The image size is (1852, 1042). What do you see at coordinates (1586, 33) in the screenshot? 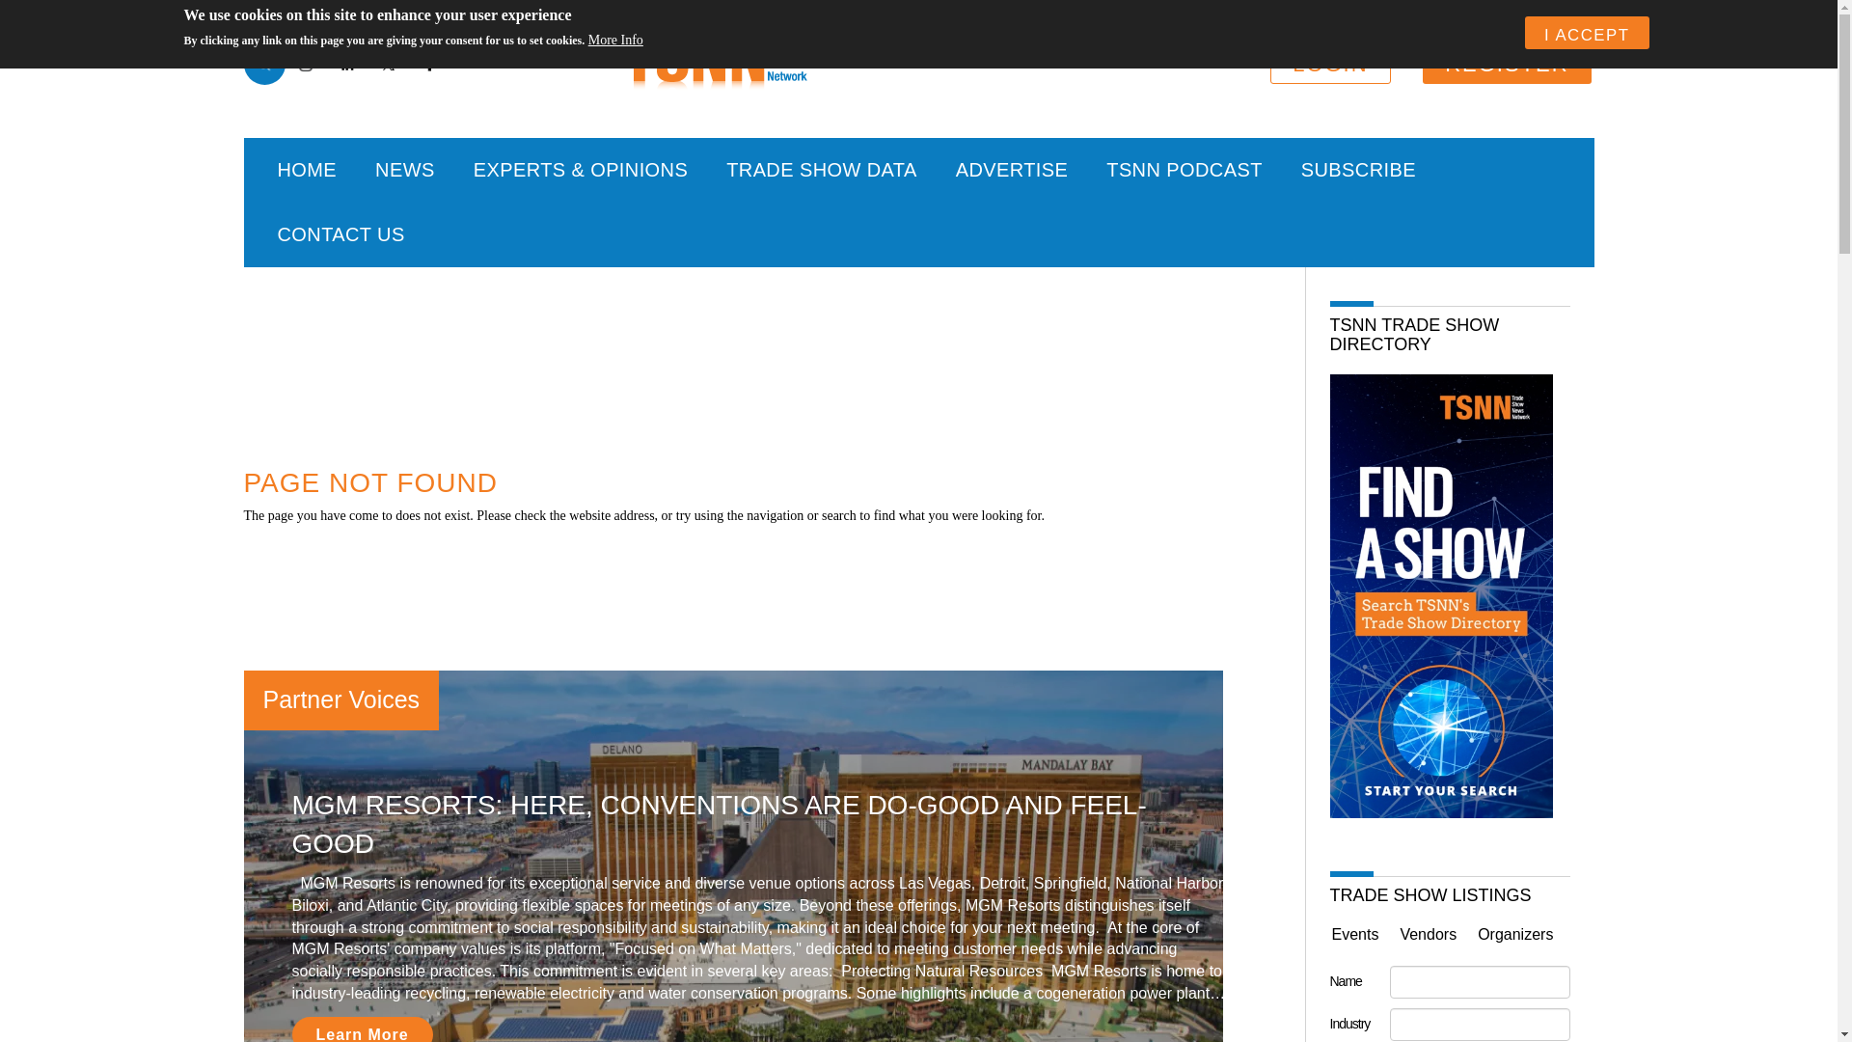
I see `I ACCEPT` at bounding box center [1586, 33].